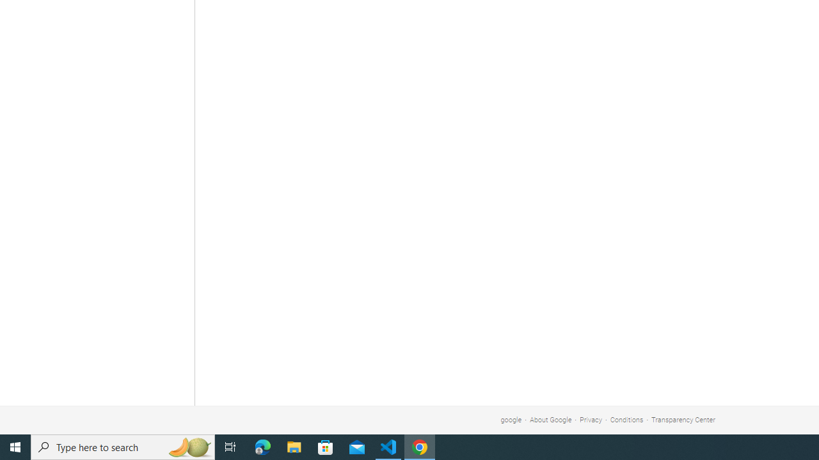  What do you see at coordinates (388, 447) in the screenshot?
I see `Visual Studio Code - 1 running window` at bounding box center [388, 447].